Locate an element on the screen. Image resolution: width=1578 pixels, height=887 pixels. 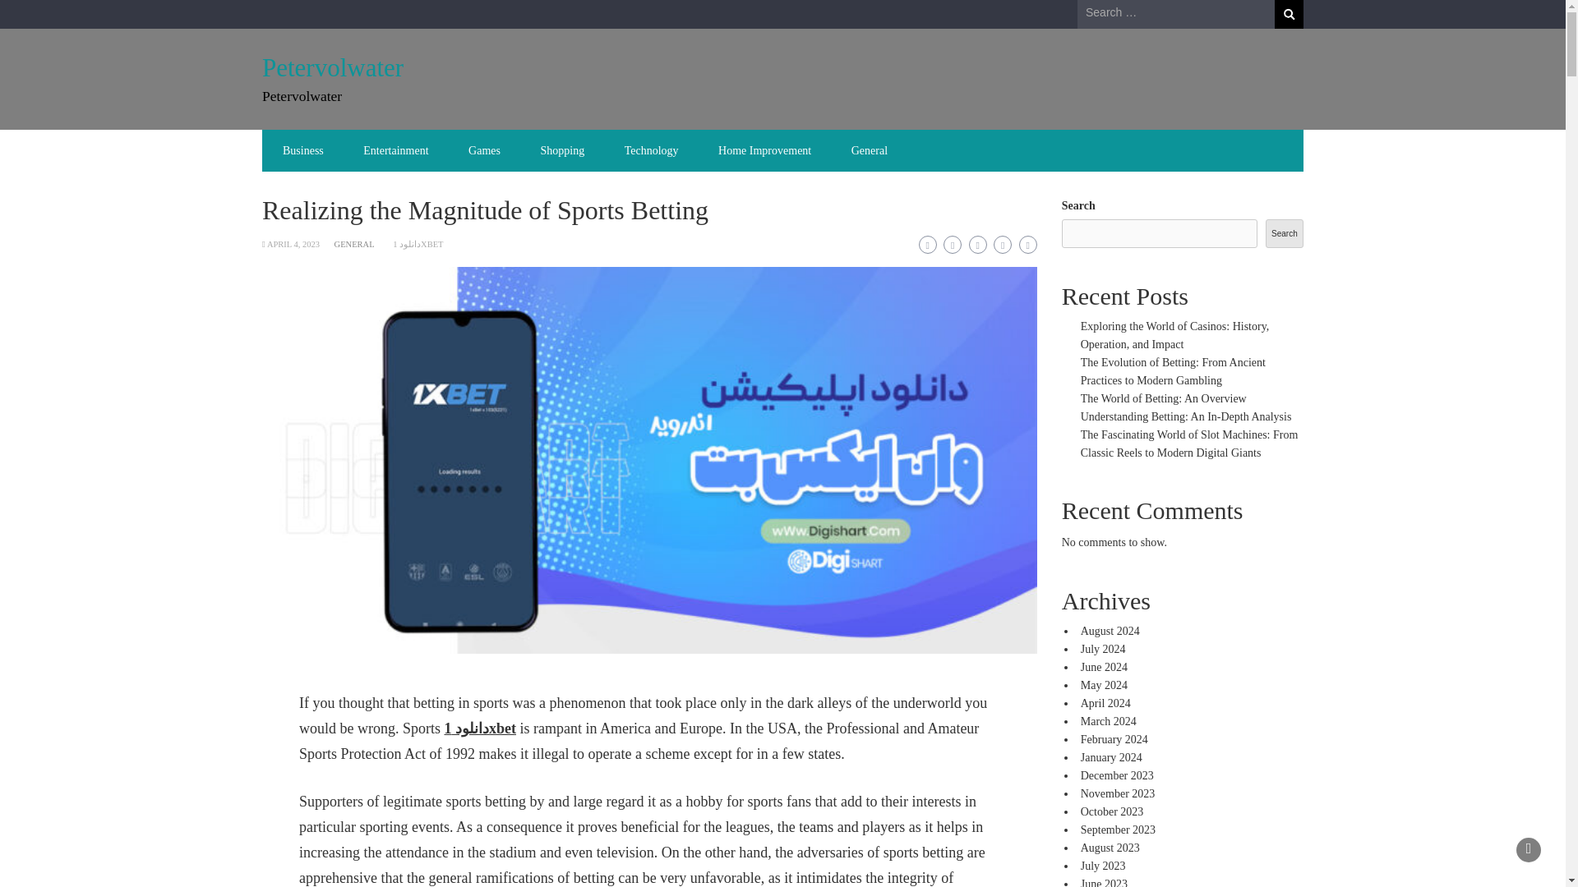
General is located at coordinates (870, 150).